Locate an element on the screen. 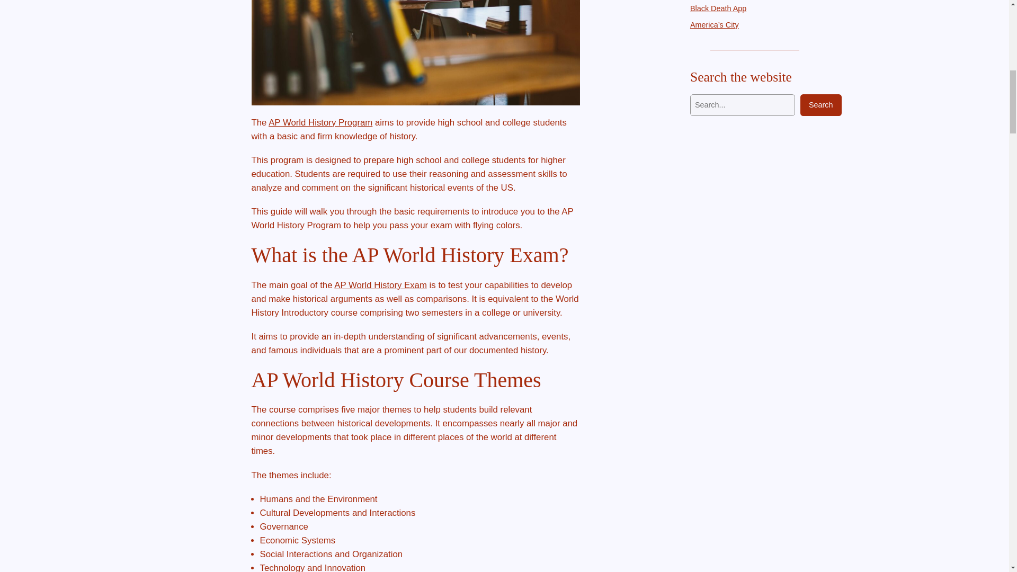 The height and width of the screenshot is (572, 1017). Black Death App is located at coordinates (718, 8).